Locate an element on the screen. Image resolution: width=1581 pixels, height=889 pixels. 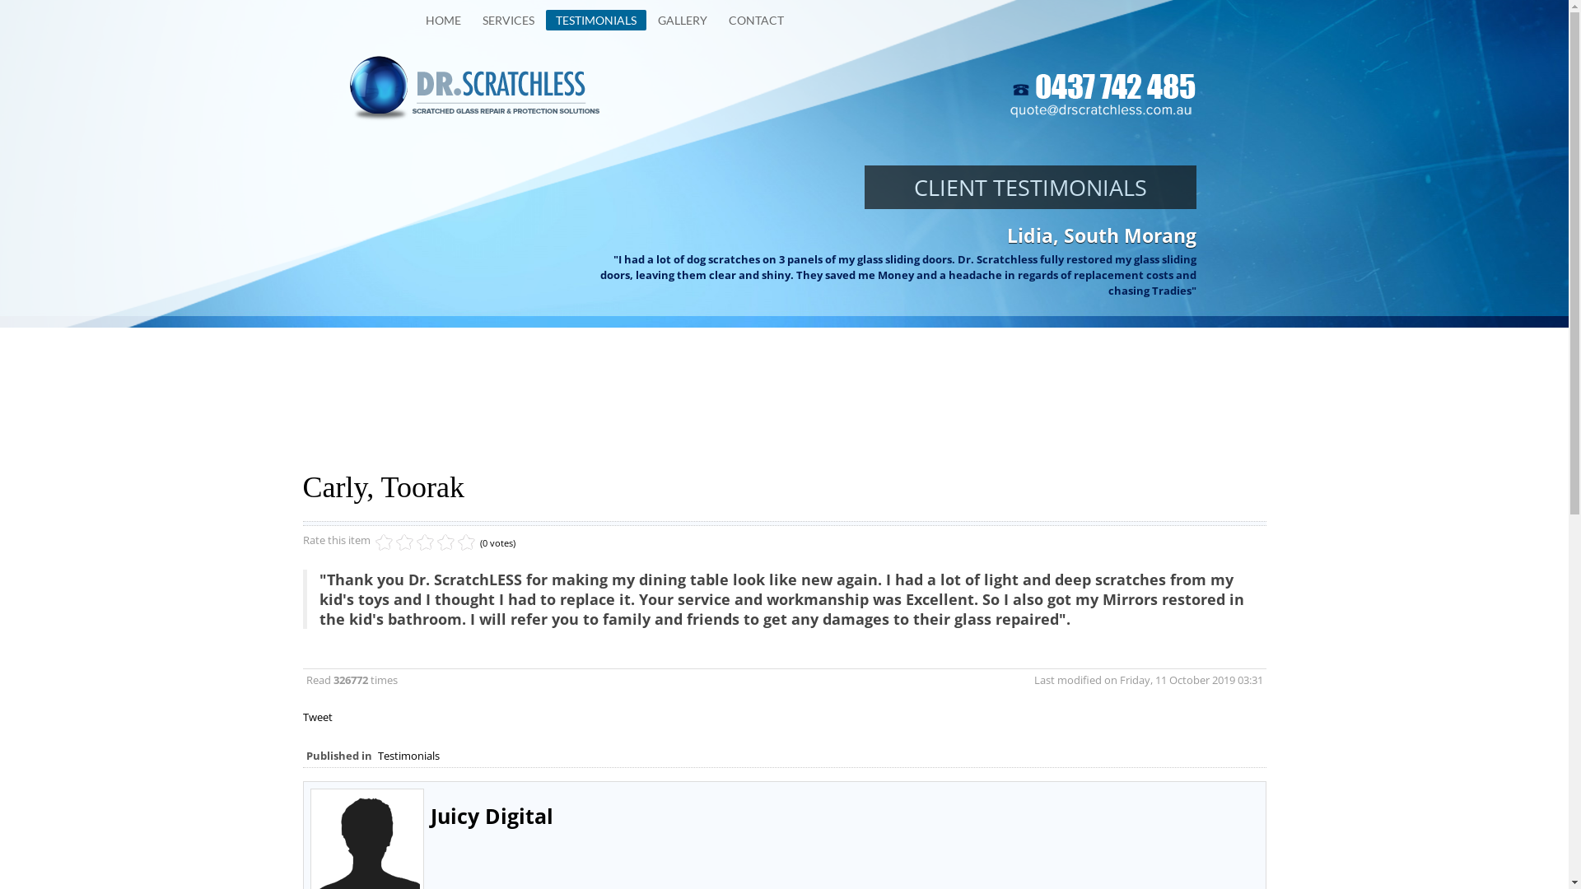
5 is located at coordinates (425, 543).